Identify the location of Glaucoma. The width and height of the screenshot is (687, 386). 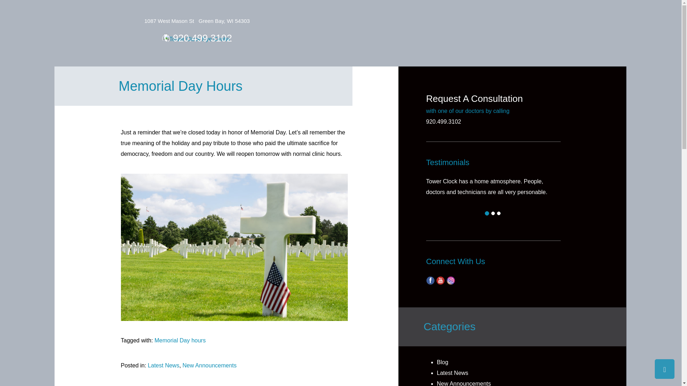
(271, 19).